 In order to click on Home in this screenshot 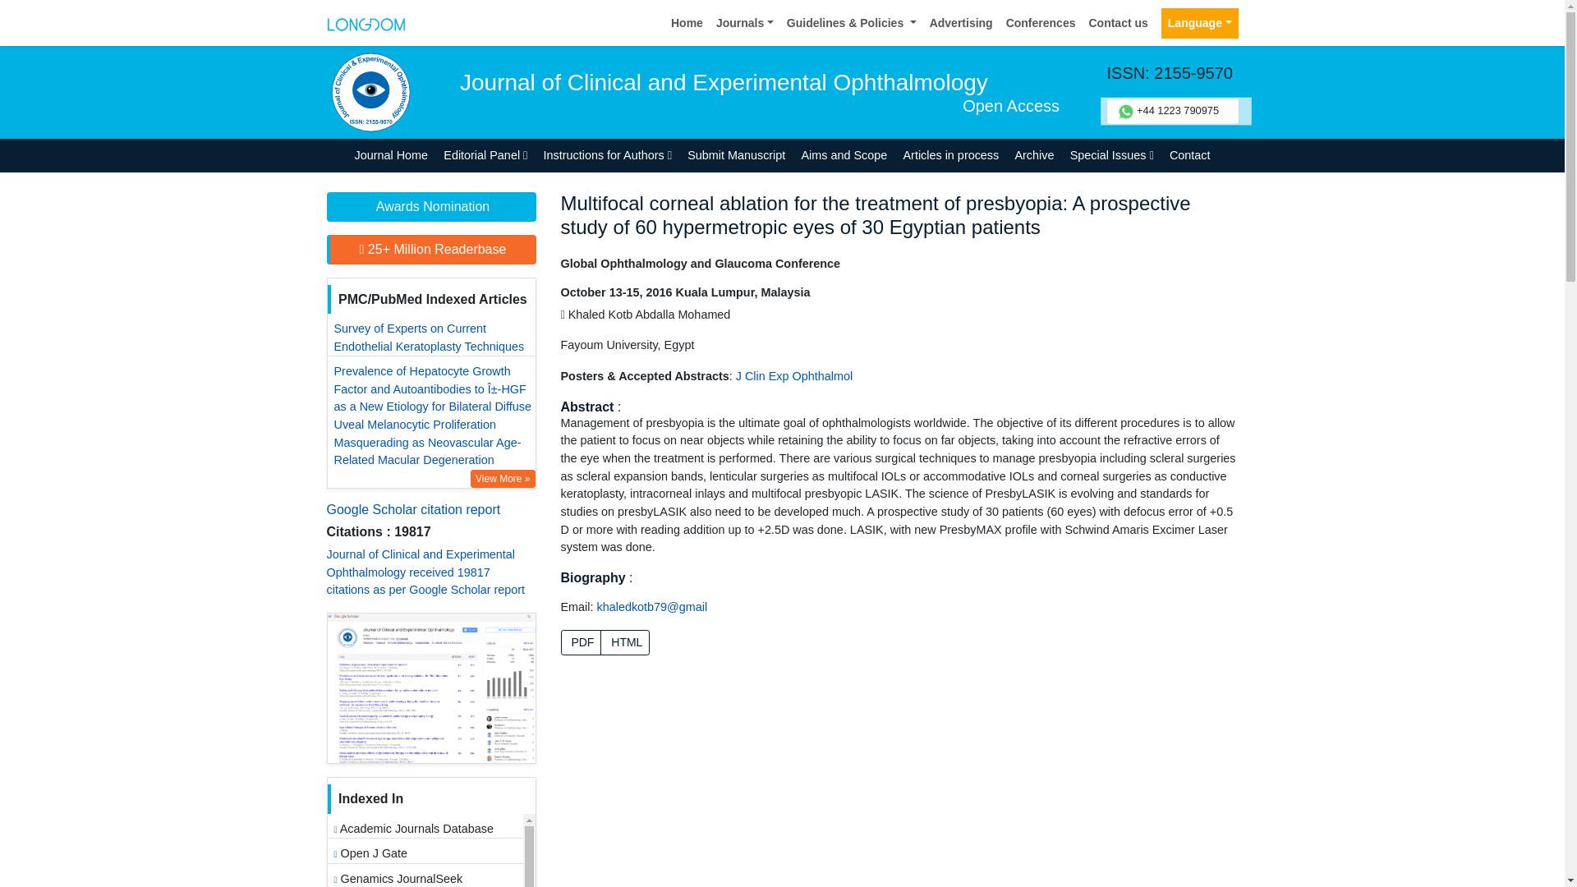, I will do `click(687, 23)`.